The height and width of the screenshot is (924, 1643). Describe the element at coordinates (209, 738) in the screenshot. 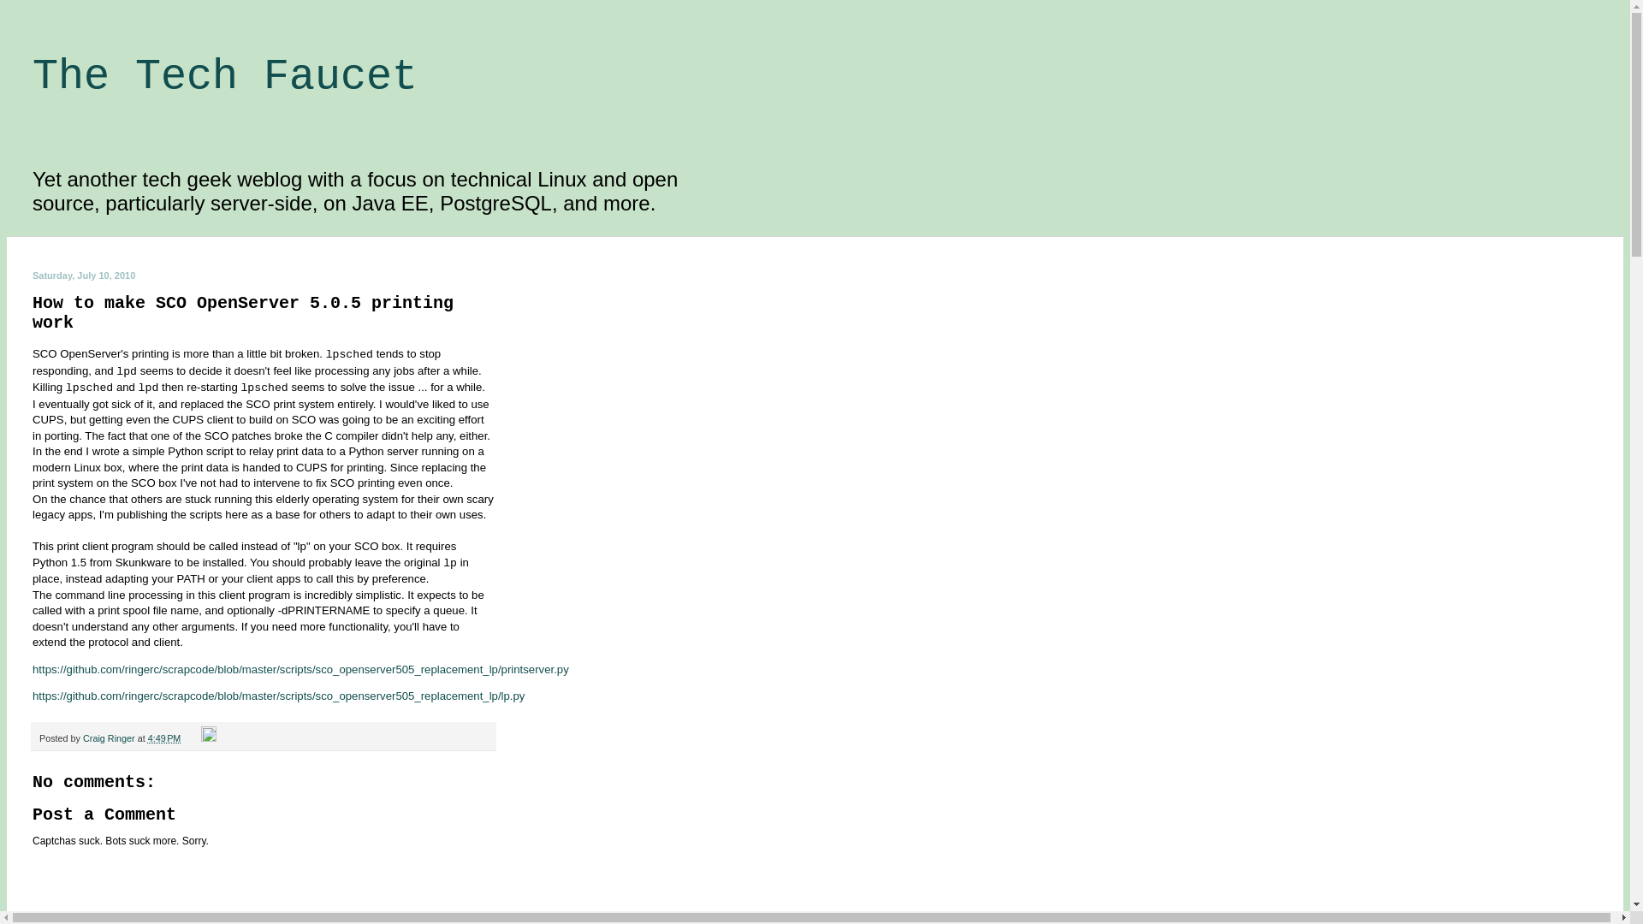

I see `Edit Post` at that location.